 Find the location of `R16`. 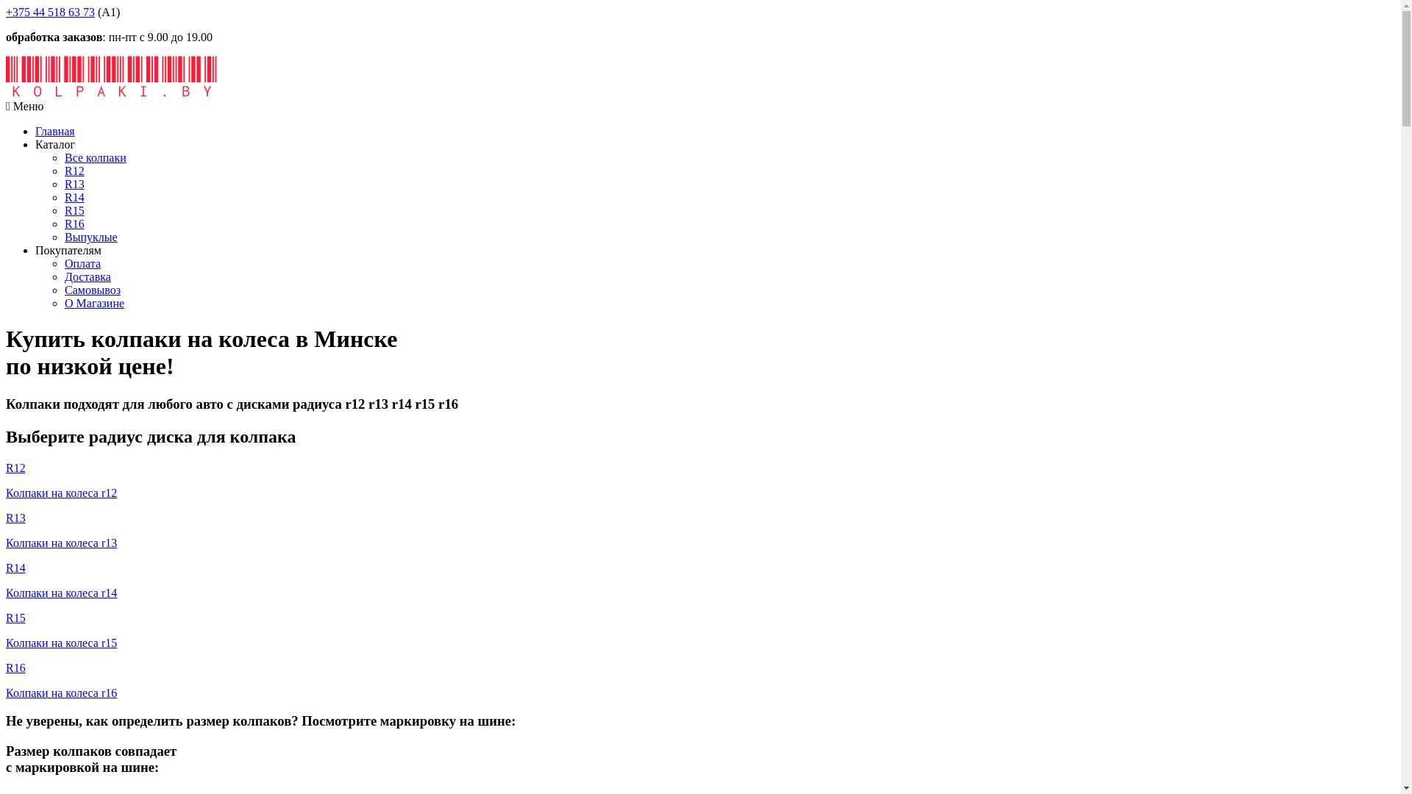

R16 is located at coordinates (75, 223).